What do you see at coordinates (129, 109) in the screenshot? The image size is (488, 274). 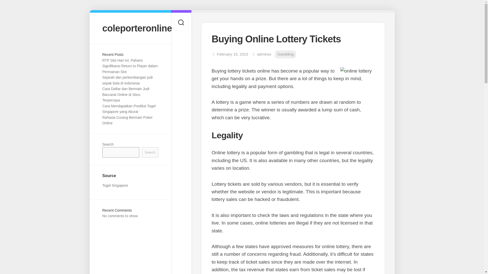 I see `Cara Mendapatkan Prediksi Togel Singapore yang Akurat` at bounding box center [129, 109].